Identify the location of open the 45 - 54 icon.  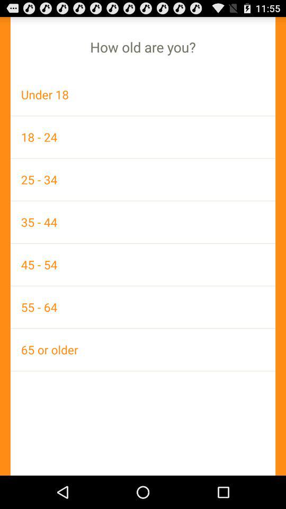
(143, 264).